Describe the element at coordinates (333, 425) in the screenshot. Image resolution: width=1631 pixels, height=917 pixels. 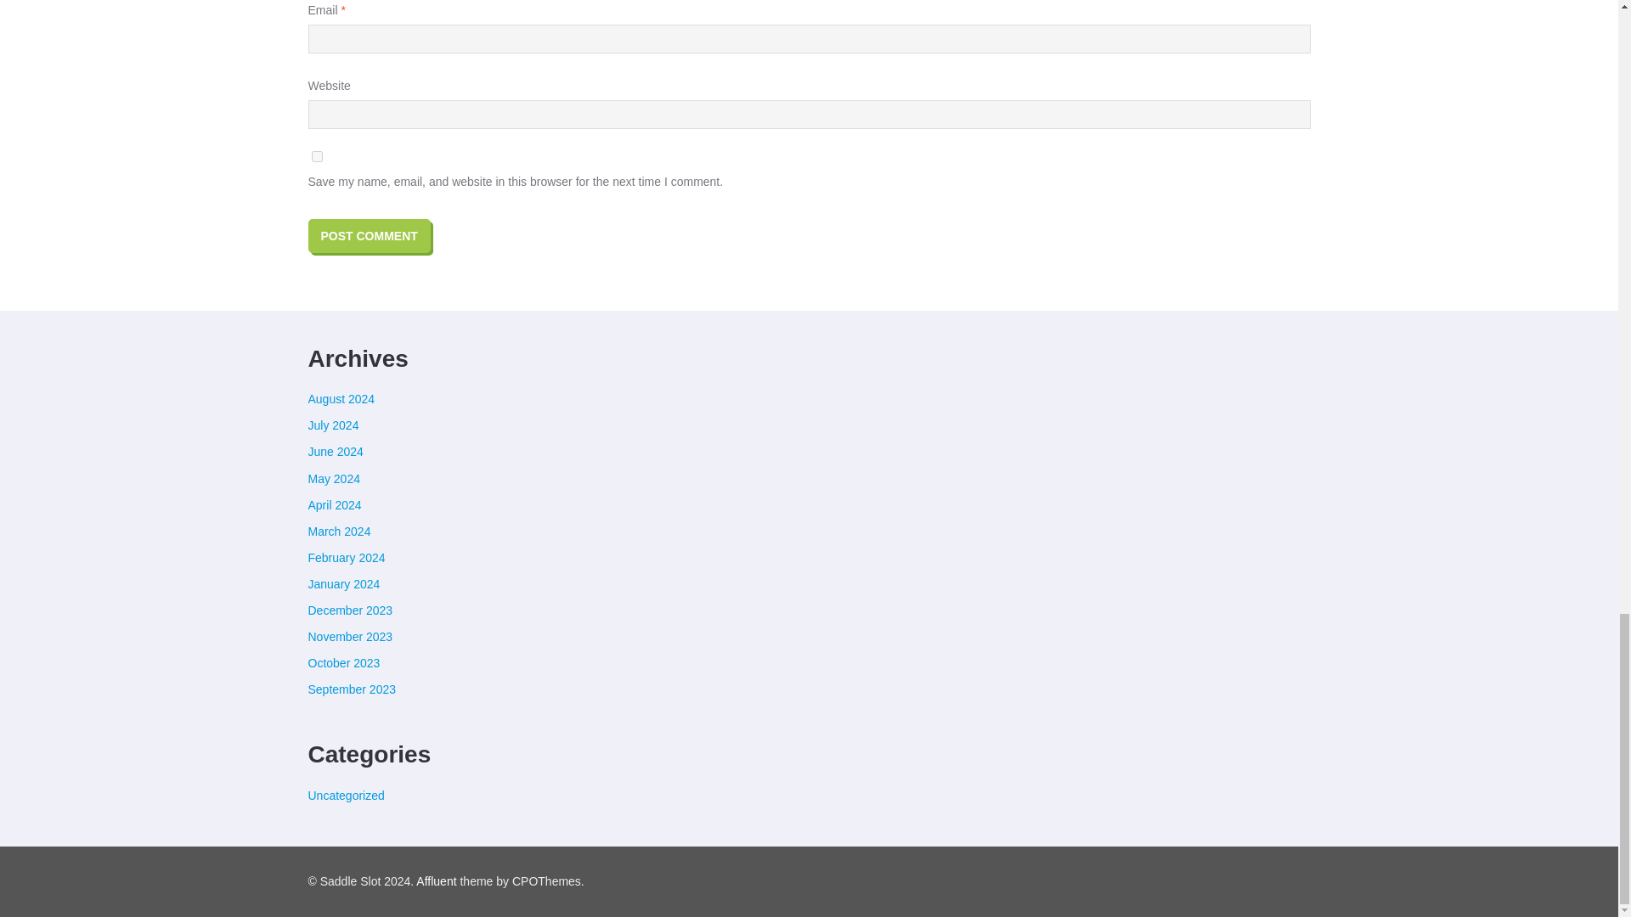
I see `July 2024` at that location.